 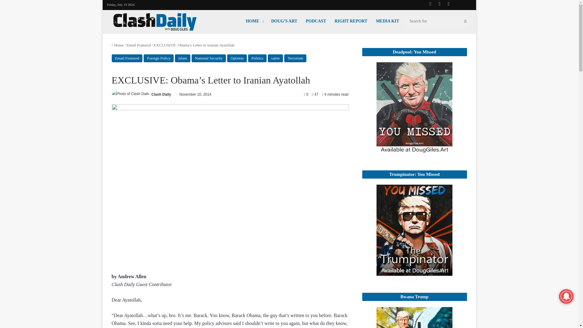 I want to click on Facebook, so click(x=430, y=4).